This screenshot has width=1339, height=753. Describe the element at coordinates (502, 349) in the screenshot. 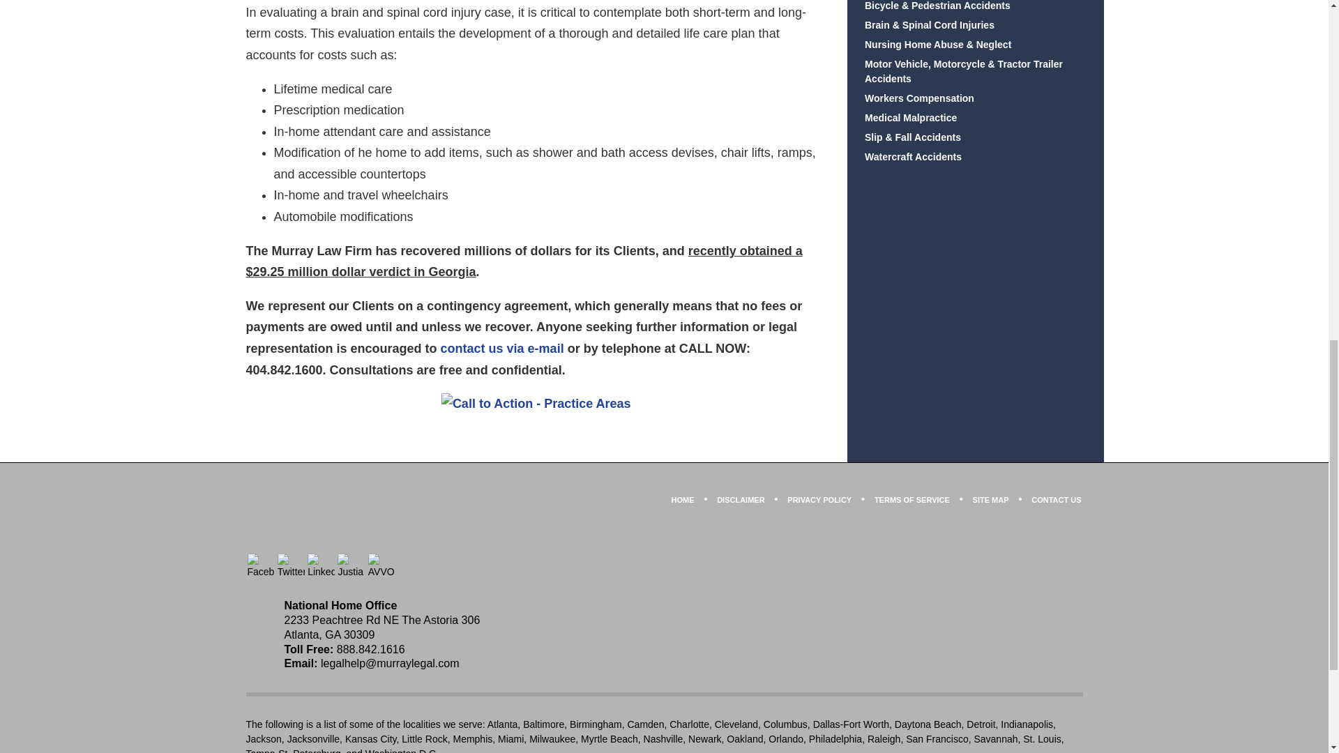

I see `contact us via e-mail` at that location.